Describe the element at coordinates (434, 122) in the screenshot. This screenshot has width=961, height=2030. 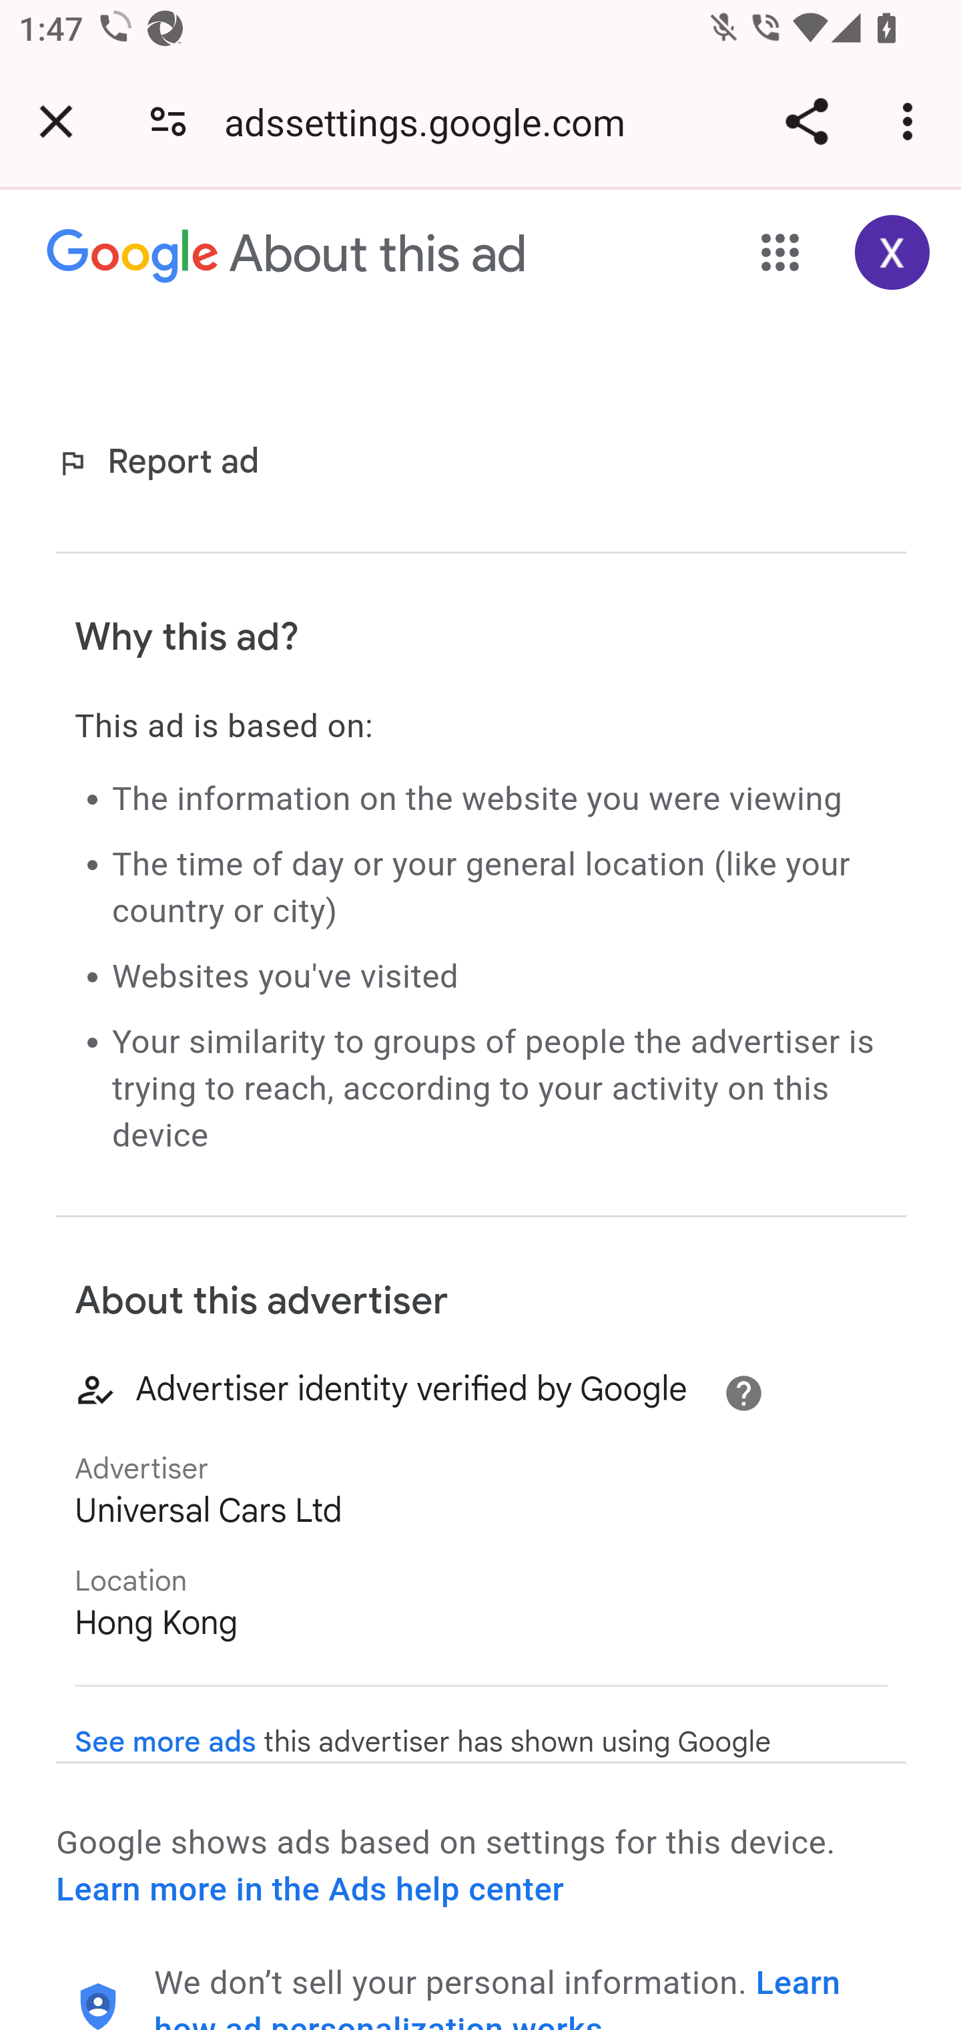
I see `adssettings.google.com` at that location.